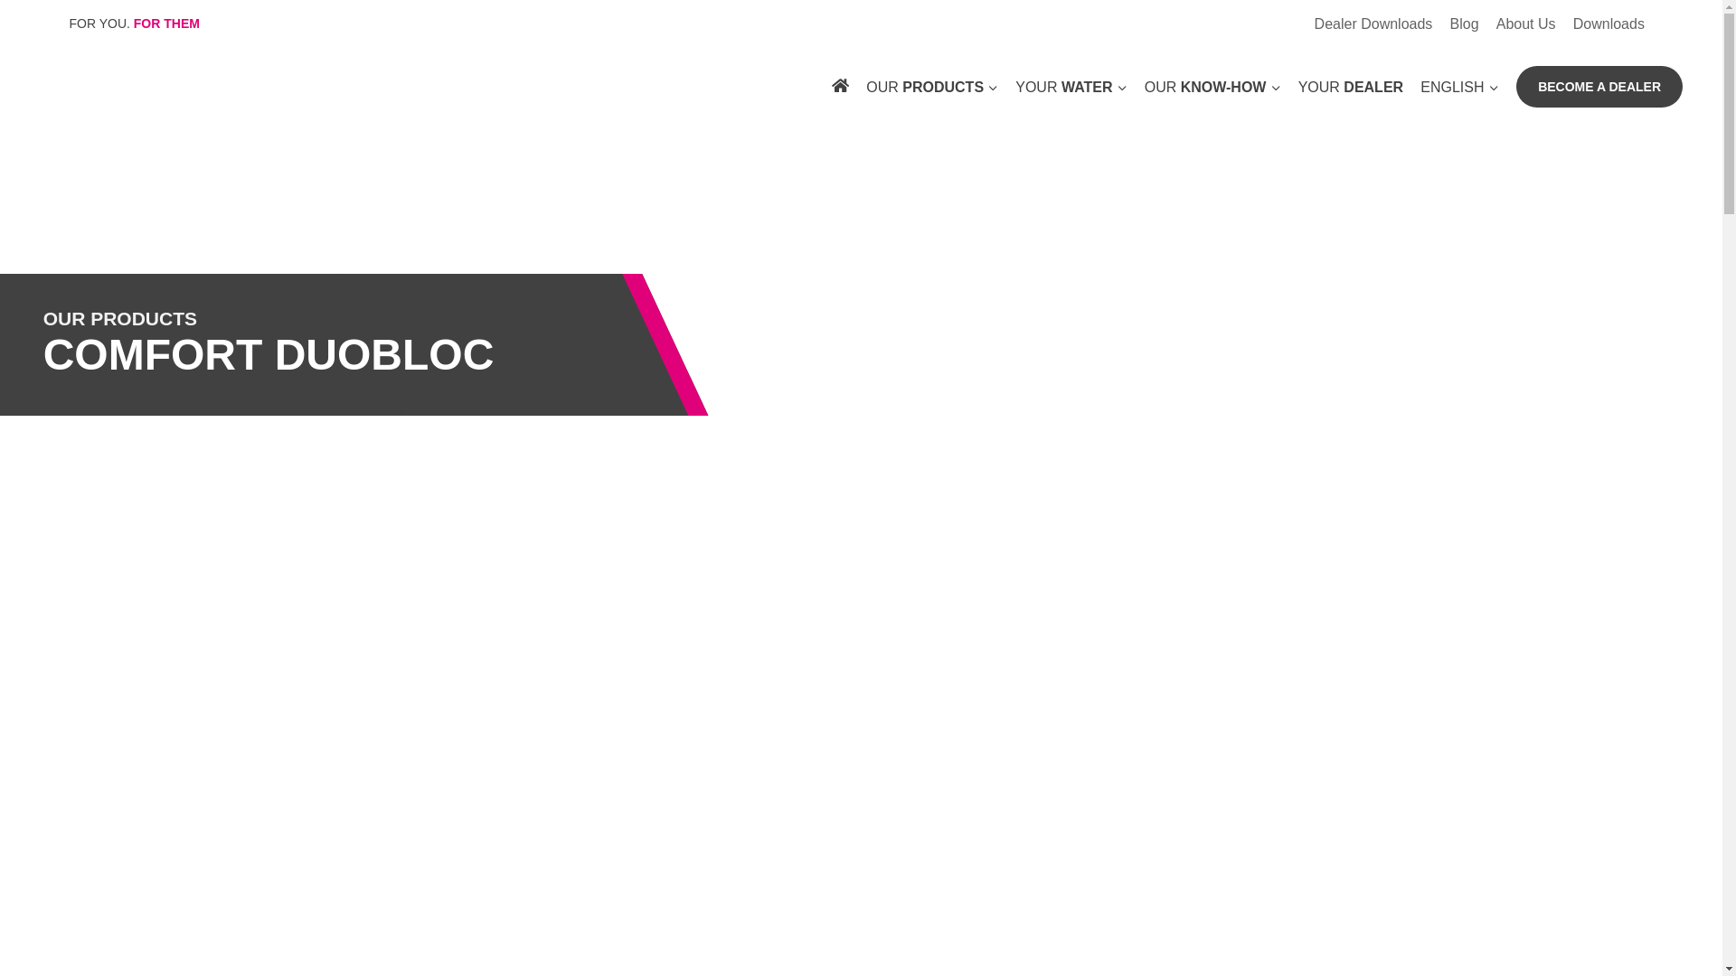 This screenshot has width=1736, height=976. Describe the element at coordinates (1373, 23) in the screenshot. I see `Dealer Downloads` at that location.